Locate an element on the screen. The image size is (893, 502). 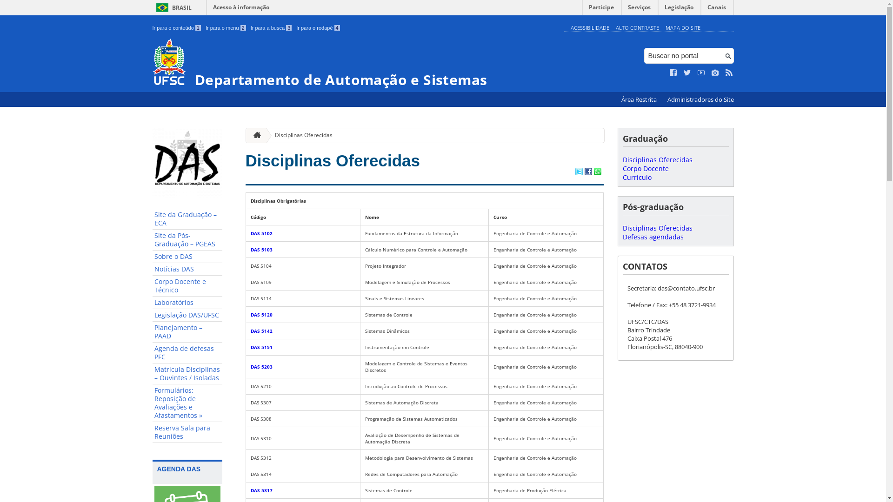
DAS 5317 is located at coordinates (261, 490).